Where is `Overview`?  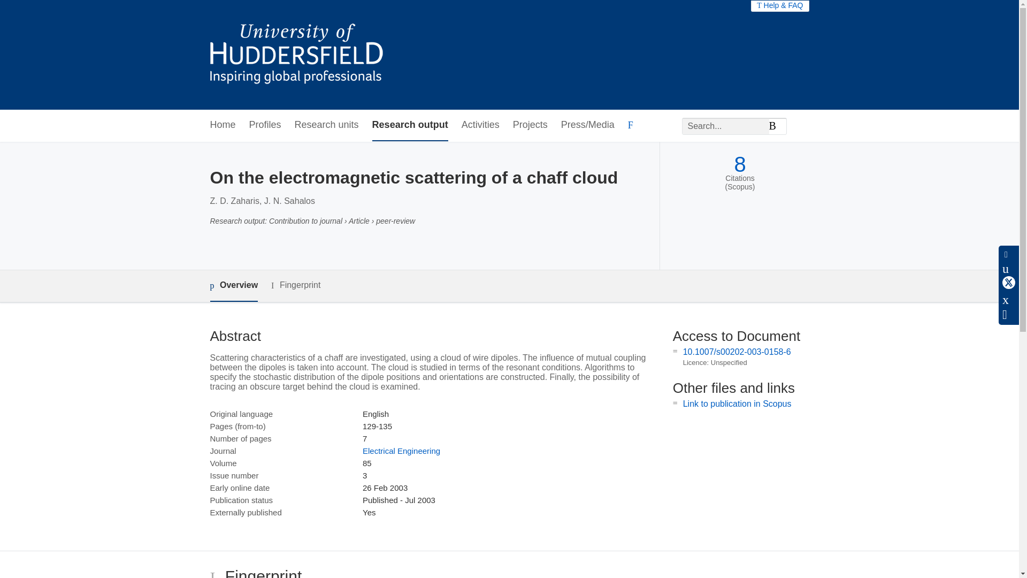 Overview is located at coordinates (233, 286).